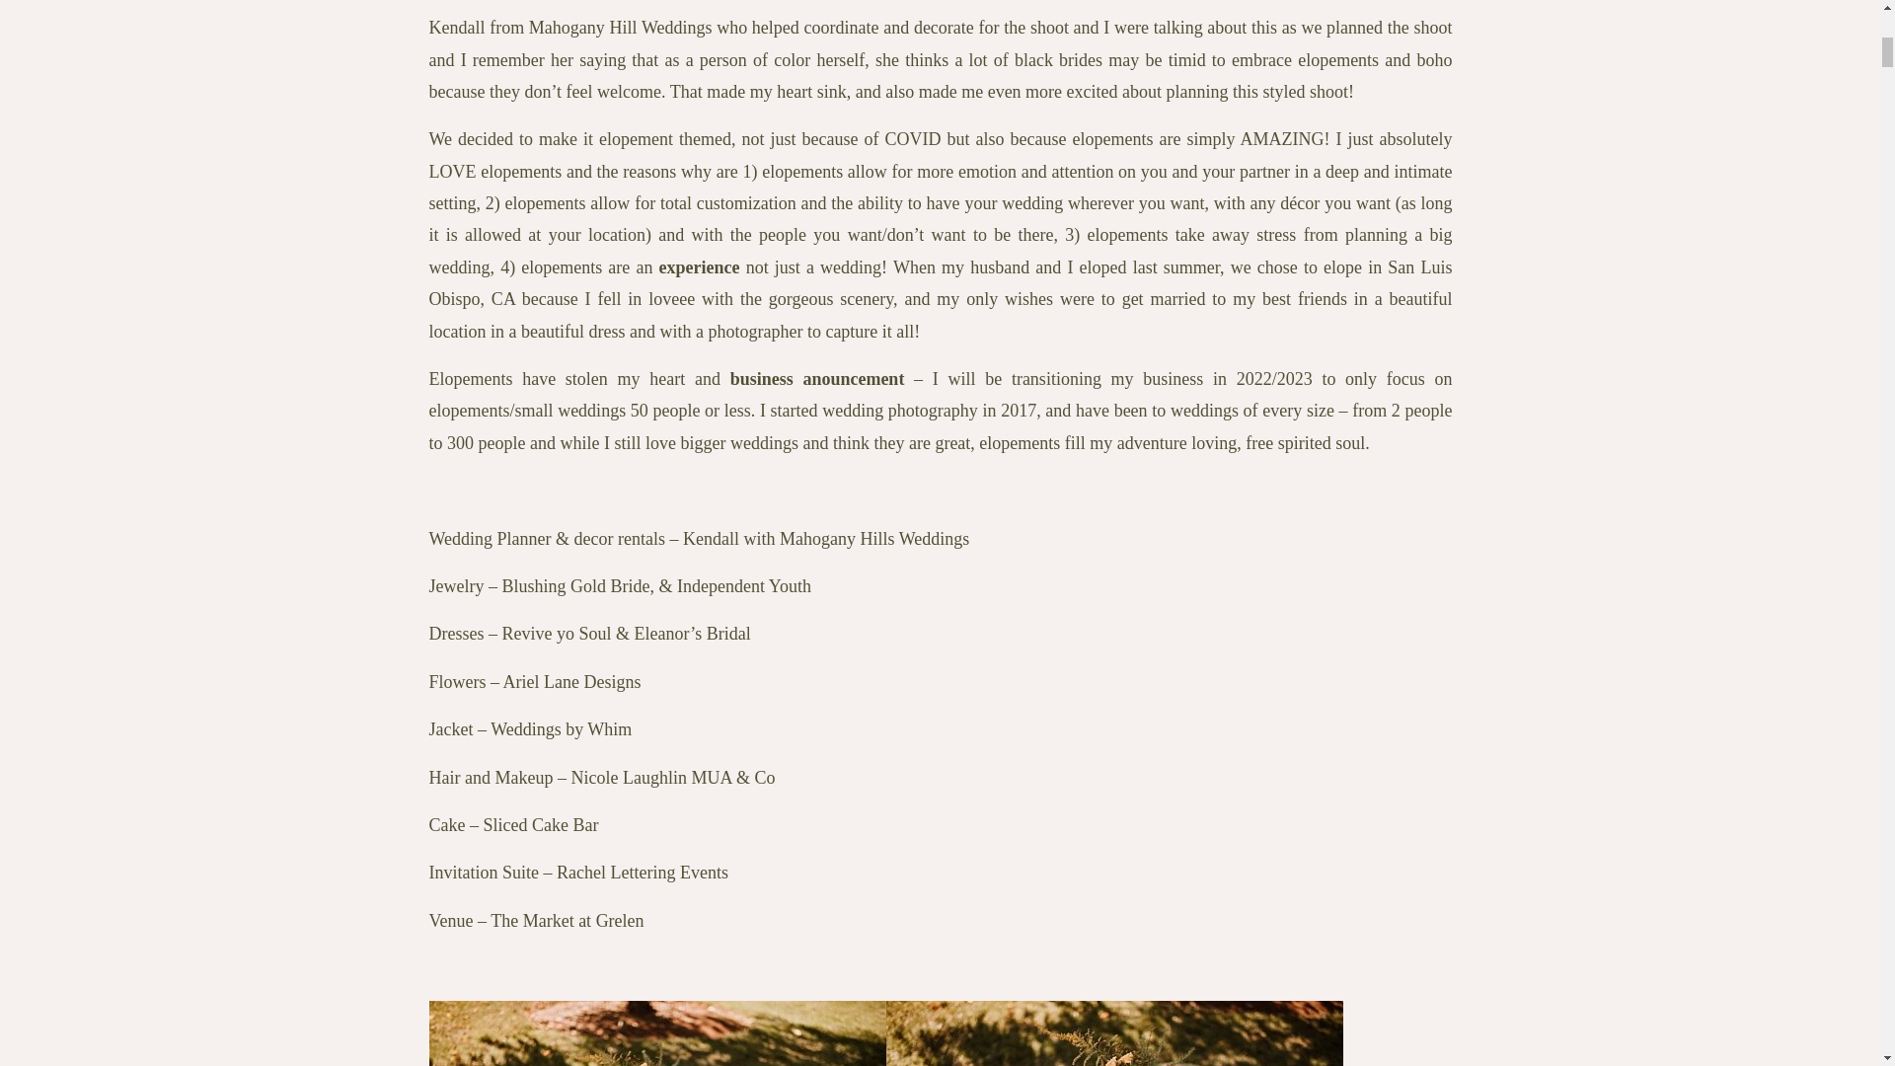 The width and height of the screenshot is (1895, 1066). Describe the element at coordinates (572, 681) in the screenshot. I see `Ariel Lane Designs` at that location.